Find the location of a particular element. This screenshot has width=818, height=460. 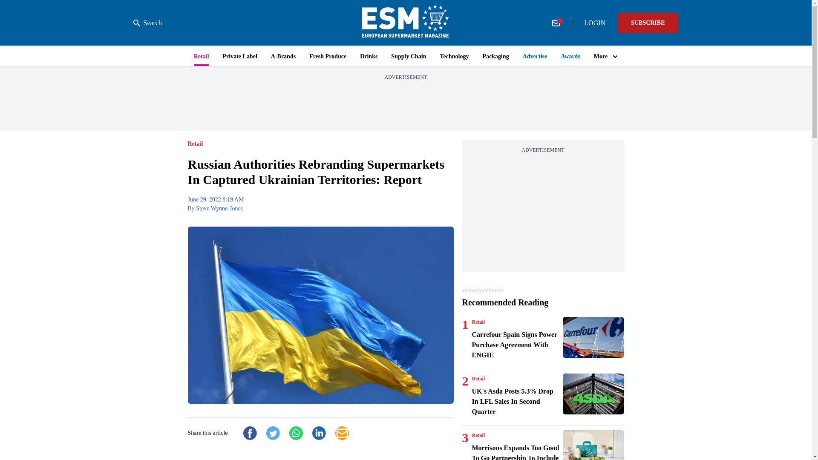

Search is located at coordinates (147, 23).